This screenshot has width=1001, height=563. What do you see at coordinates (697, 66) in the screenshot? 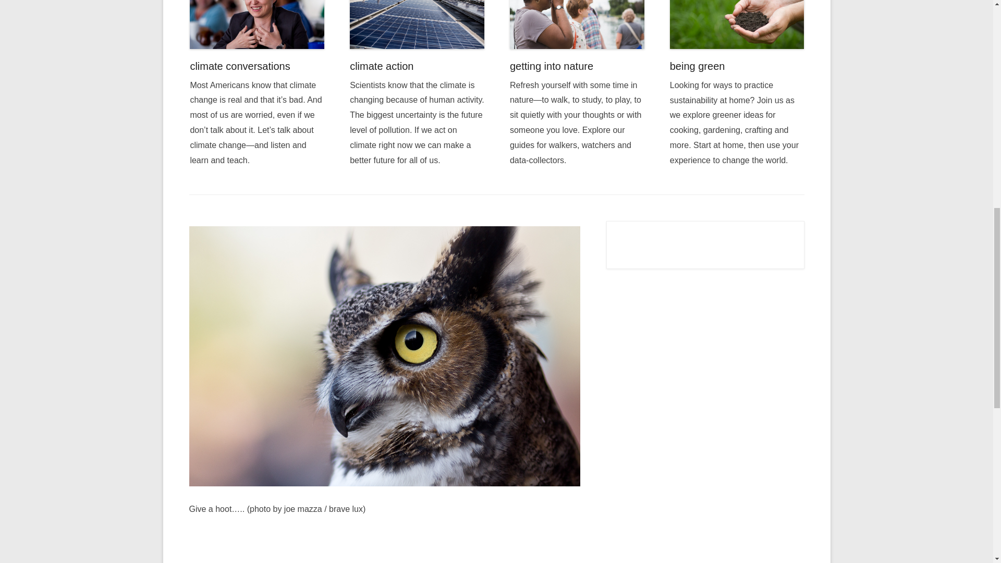
I see `being green` at bounding box center [697, 66].